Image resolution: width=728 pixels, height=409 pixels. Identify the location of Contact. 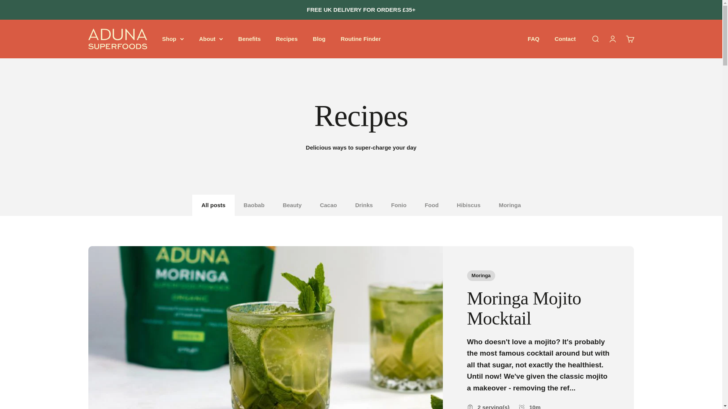
(565, 39).